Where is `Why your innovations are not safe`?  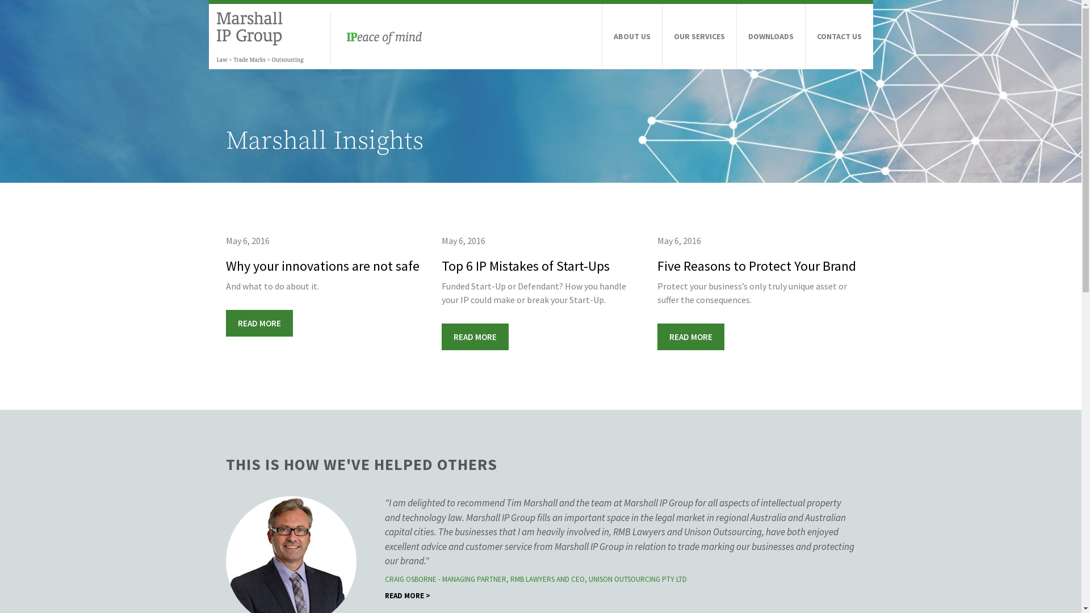
Why your innovations are not safe is located at coordinates (322, 266).